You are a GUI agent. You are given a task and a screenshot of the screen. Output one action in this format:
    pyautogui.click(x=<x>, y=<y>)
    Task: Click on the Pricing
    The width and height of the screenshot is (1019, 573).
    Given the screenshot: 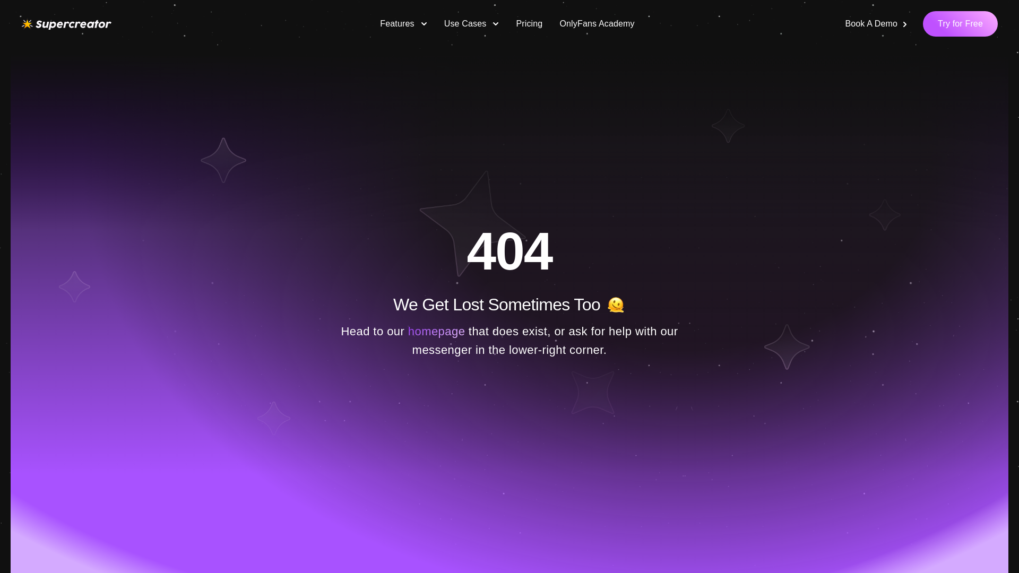 What is the action you would take?
    pyautogui.click(x=529, y=23)
    